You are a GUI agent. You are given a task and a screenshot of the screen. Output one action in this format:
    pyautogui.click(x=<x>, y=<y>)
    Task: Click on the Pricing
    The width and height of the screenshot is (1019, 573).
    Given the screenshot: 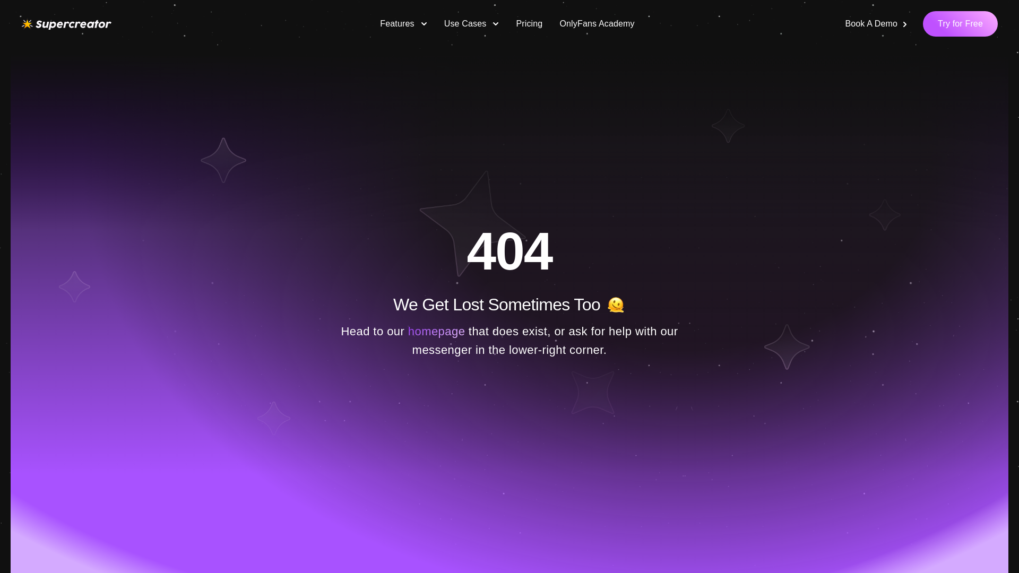 What is the action you would take?
    pyautogui.click(x=529, y=23)
    